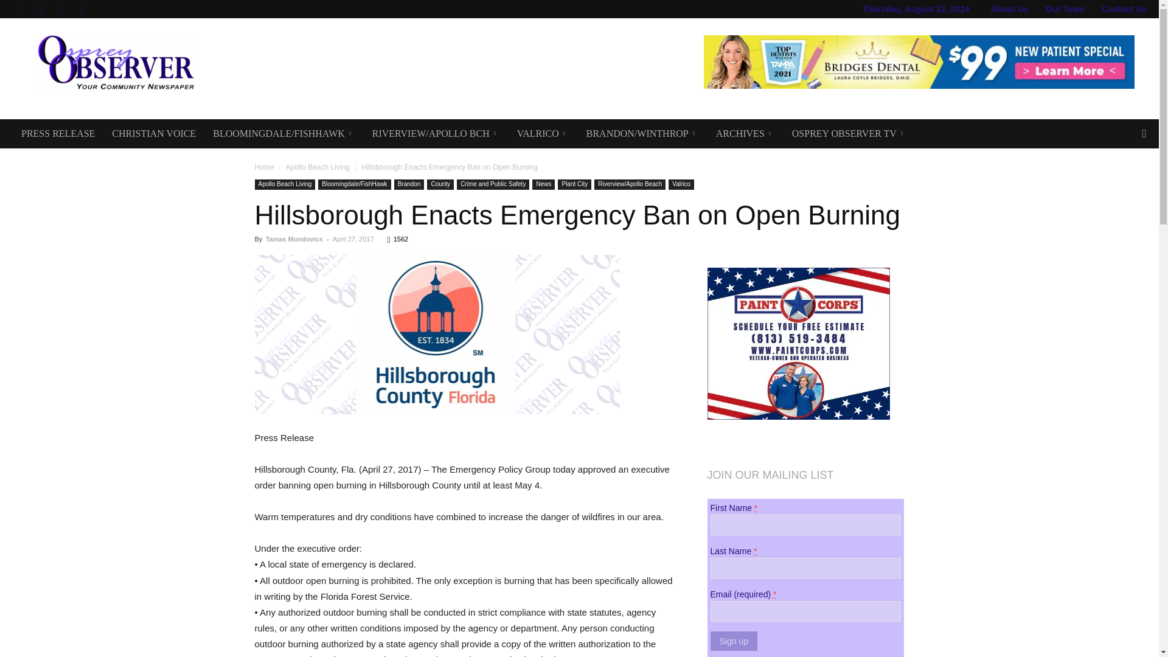 This screenshot has height=657, width=1168. I want to click on Facebook, so click(21, 9).